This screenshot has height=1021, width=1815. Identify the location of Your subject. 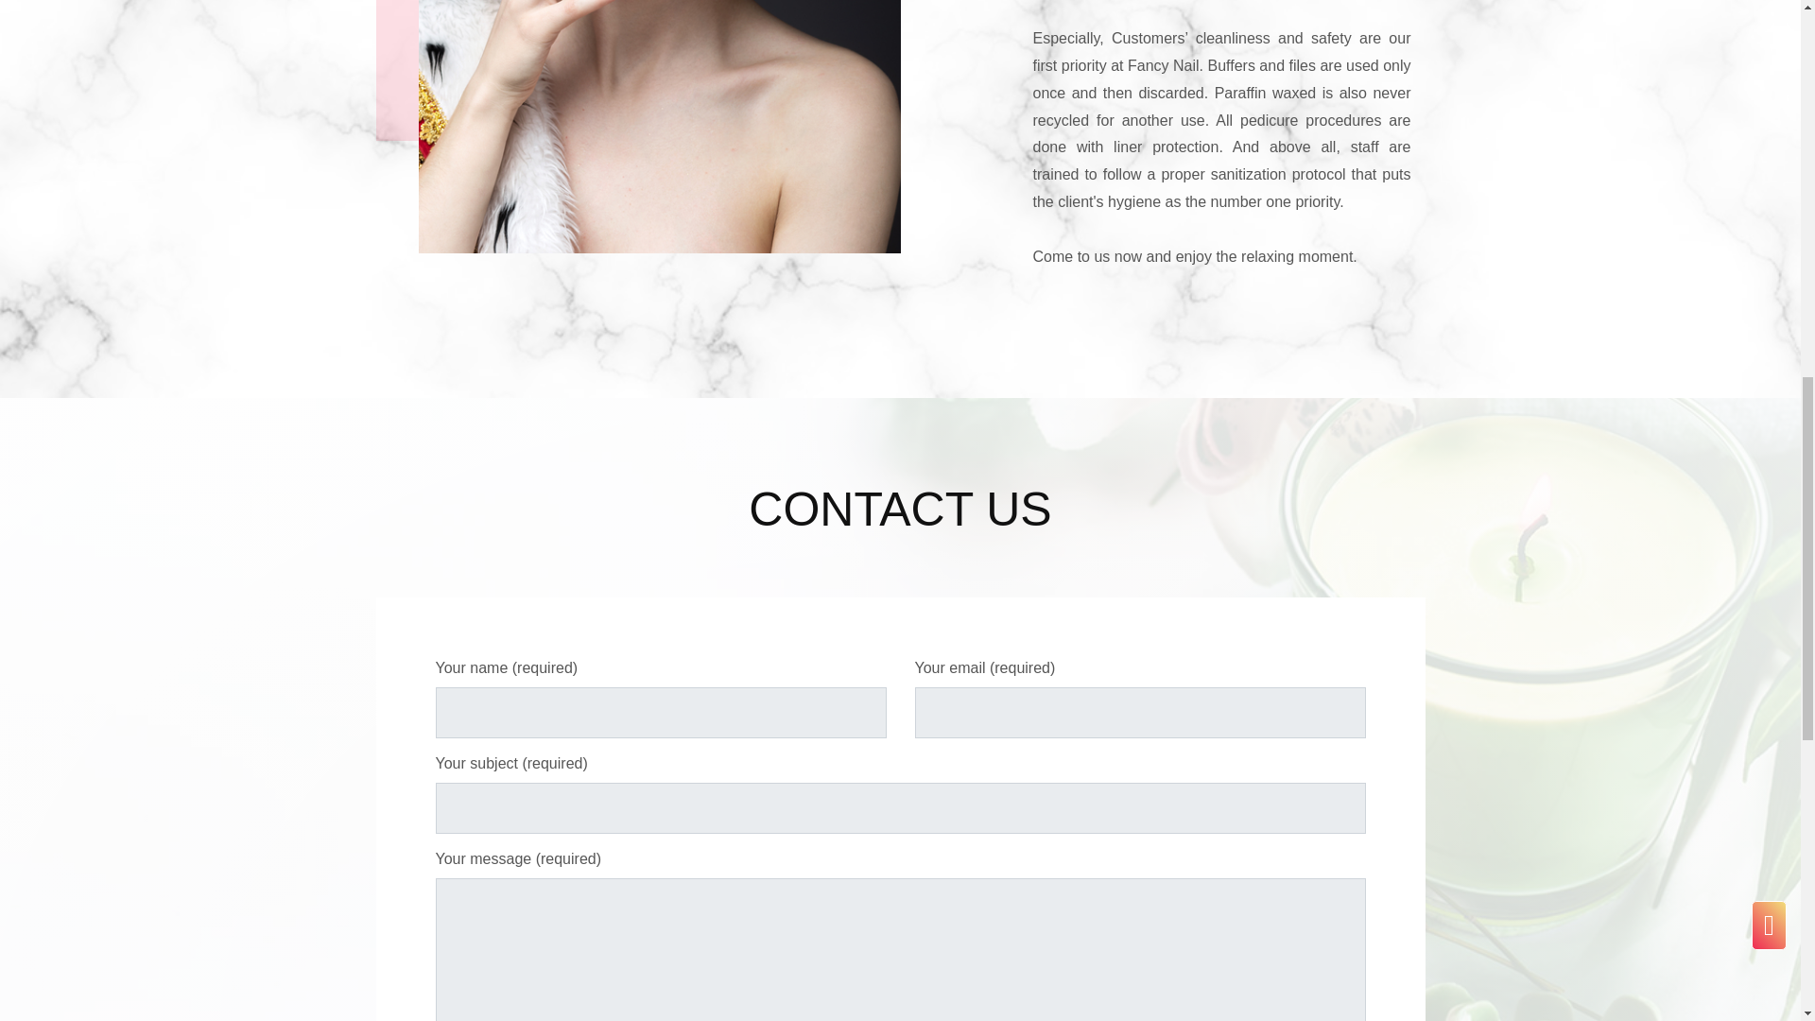
(900, 808).